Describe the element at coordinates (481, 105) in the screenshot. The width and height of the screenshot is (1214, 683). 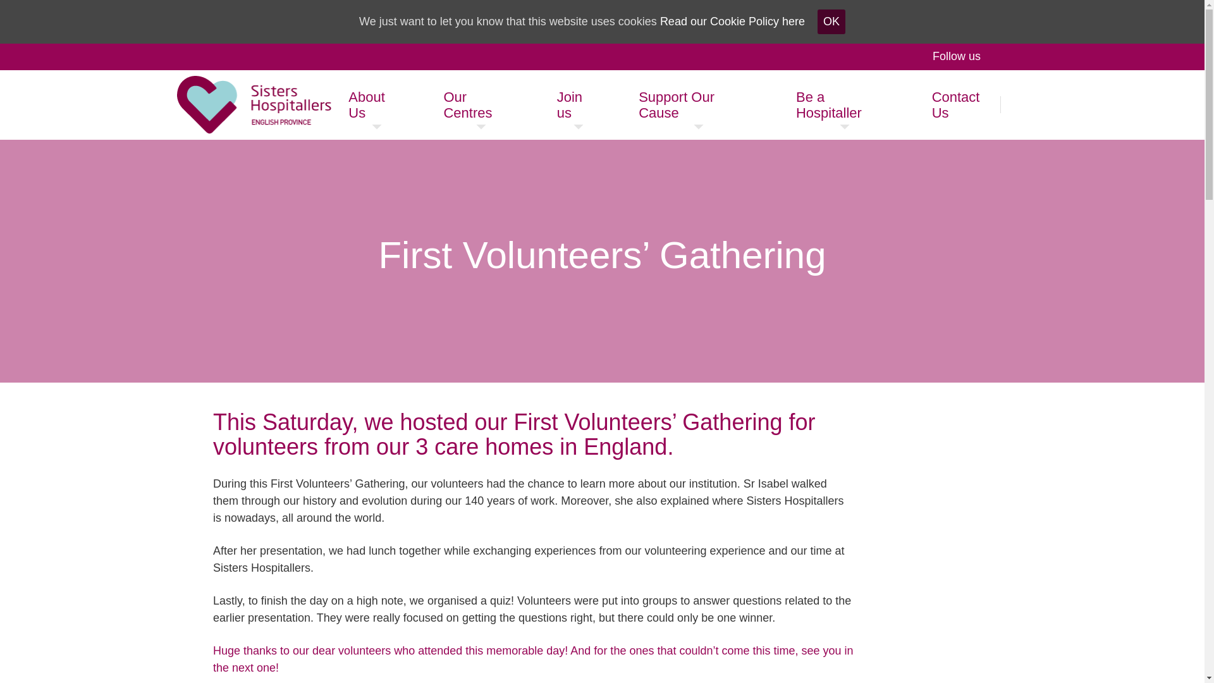
I see `Our Centres` at that location.